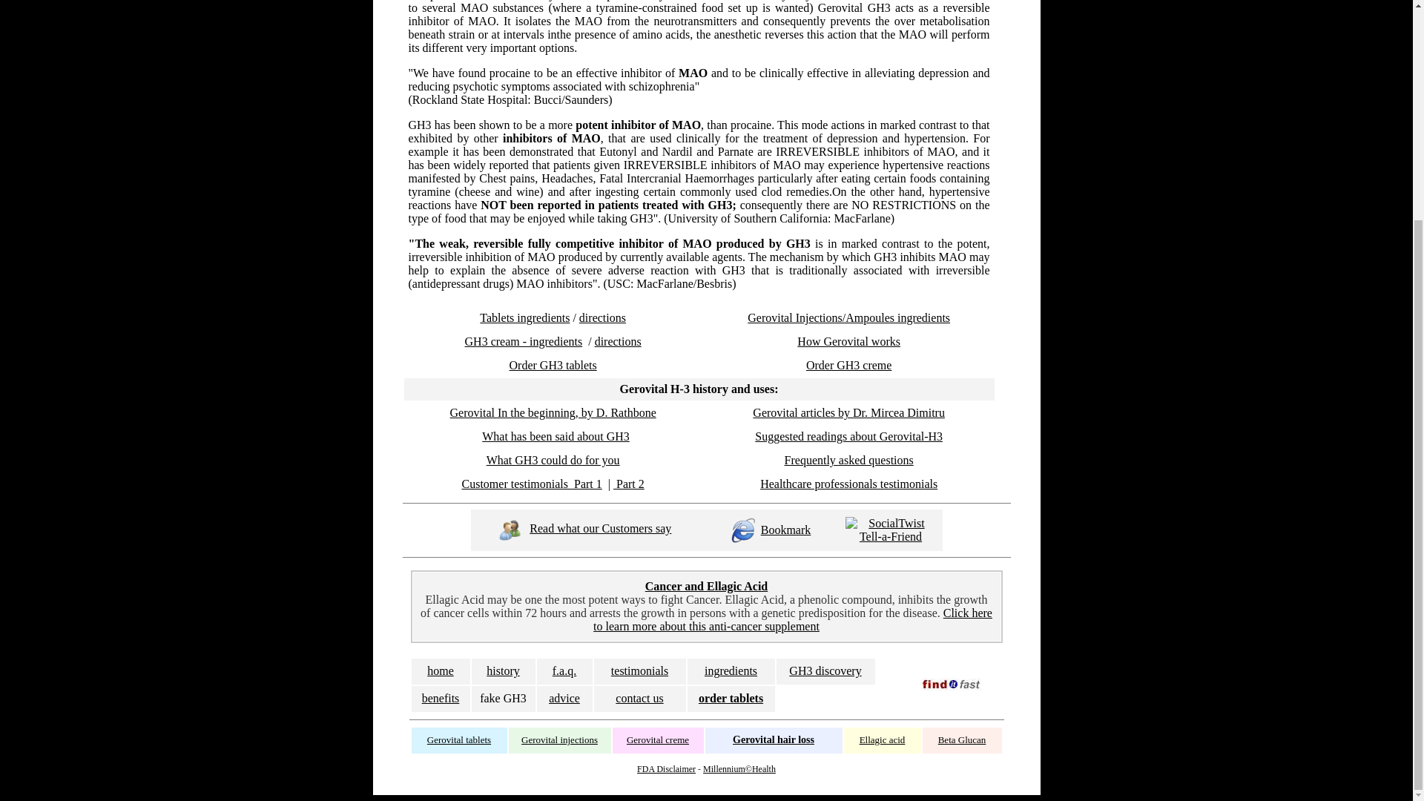  I want to click on GH3 discovery, so click(825, 670).